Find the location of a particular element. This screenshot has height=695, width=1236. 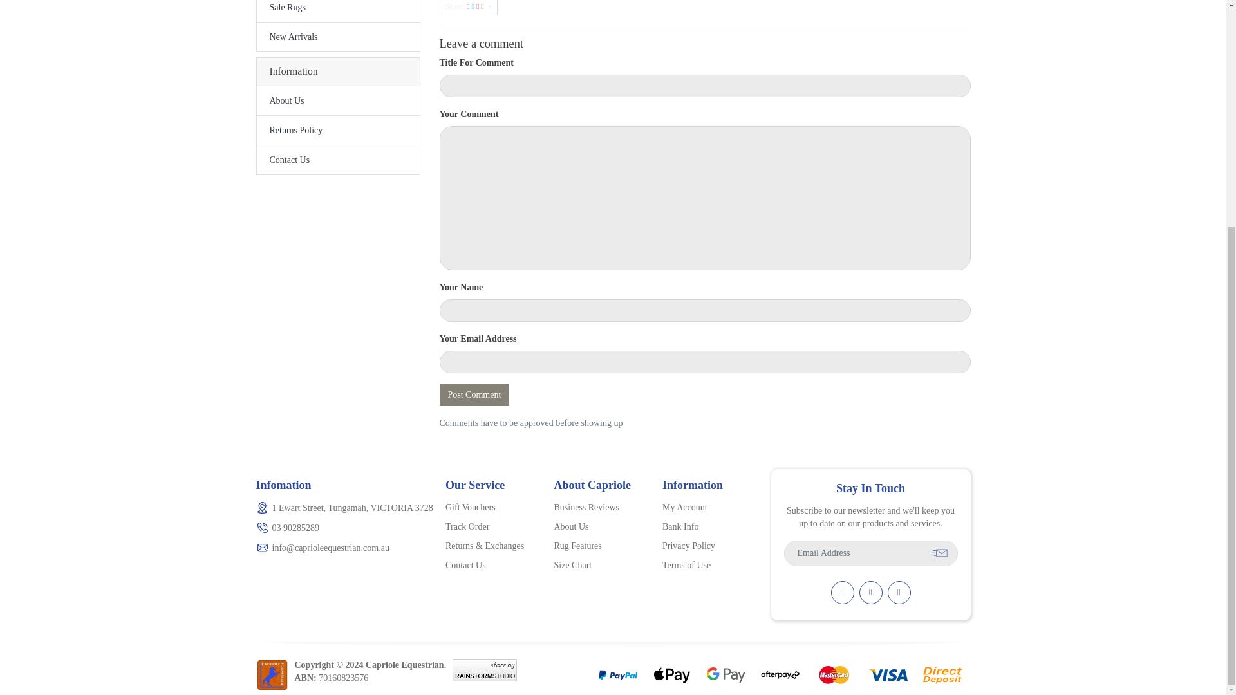

Rainstorm is located at coordinates (484, 669).